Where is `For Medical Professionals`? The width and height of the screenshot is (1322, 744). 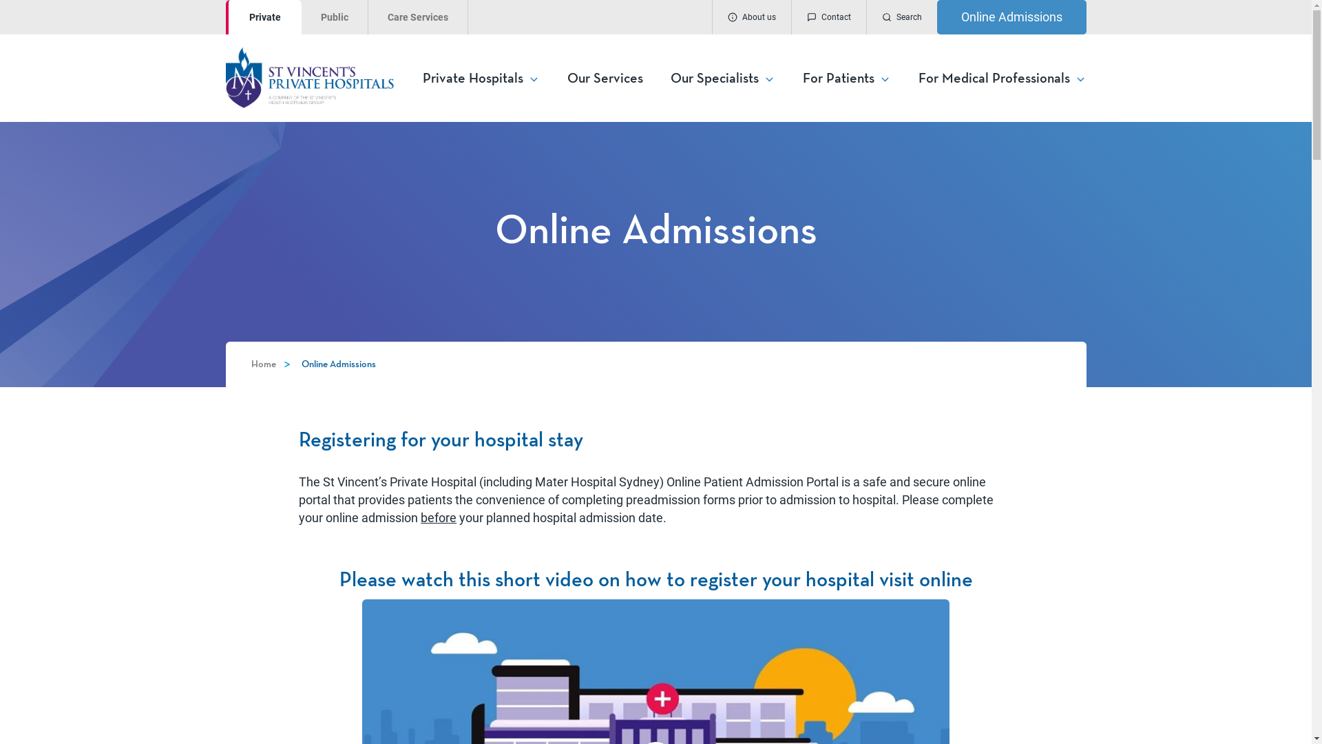 For Medical Professionals is located at coordinates (1003, 79).